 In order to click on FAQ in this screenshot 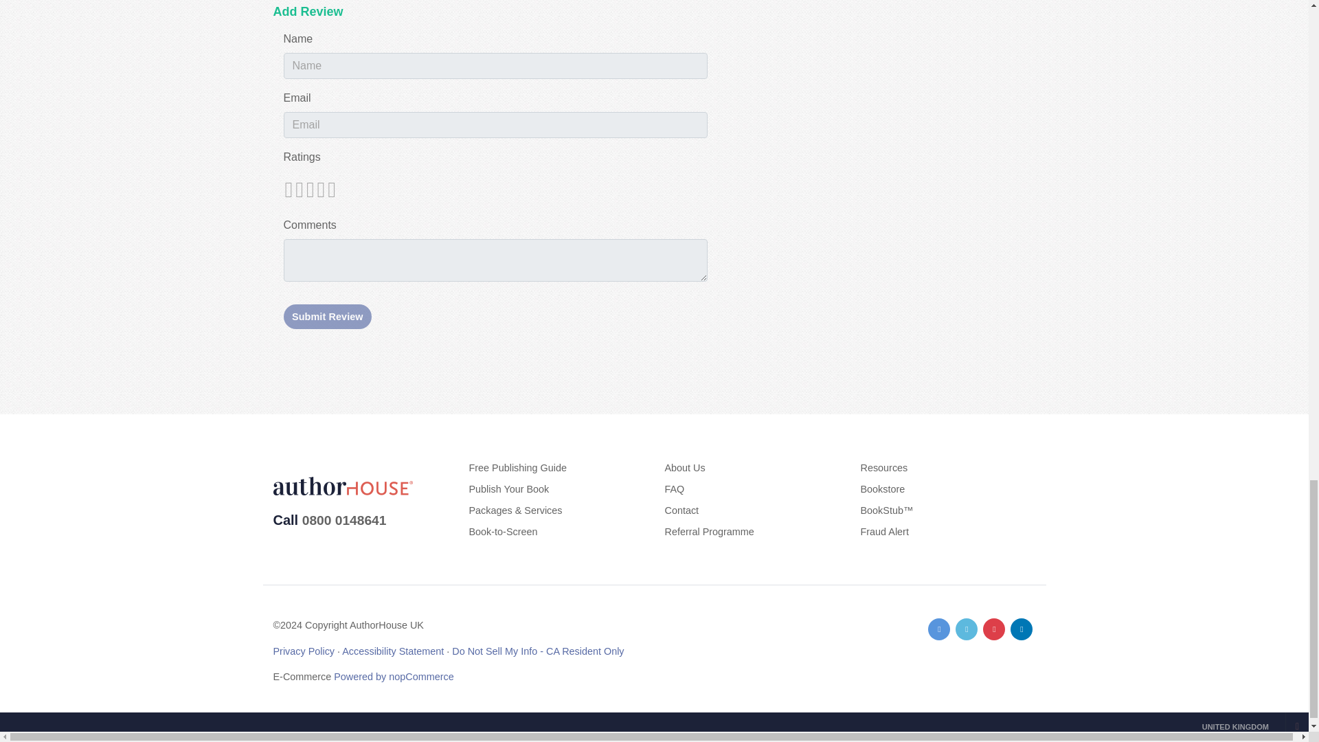, I will do `click(675, 489)`.